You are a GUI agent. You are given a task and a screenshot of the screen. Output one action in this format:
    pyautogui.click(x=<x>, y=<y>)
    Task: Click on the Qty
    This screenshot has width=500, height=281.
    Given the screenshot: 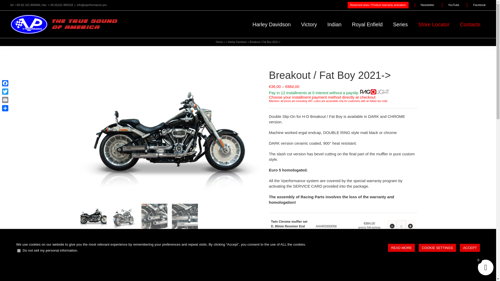 What is the action you would take?
    pyautogui.click(x=401, y=242)
    